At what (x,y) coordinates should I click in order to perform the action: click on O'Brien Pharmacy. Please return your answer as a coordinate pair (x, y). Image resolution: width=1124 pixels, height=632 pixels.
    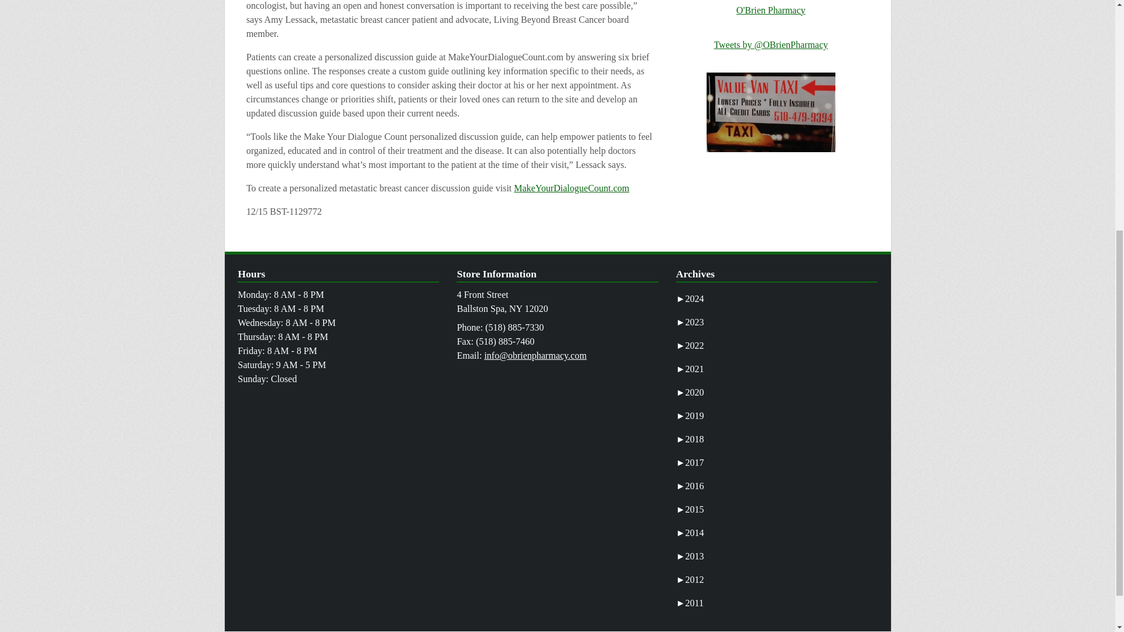
    Looking at the image, I should click on (770, 9).